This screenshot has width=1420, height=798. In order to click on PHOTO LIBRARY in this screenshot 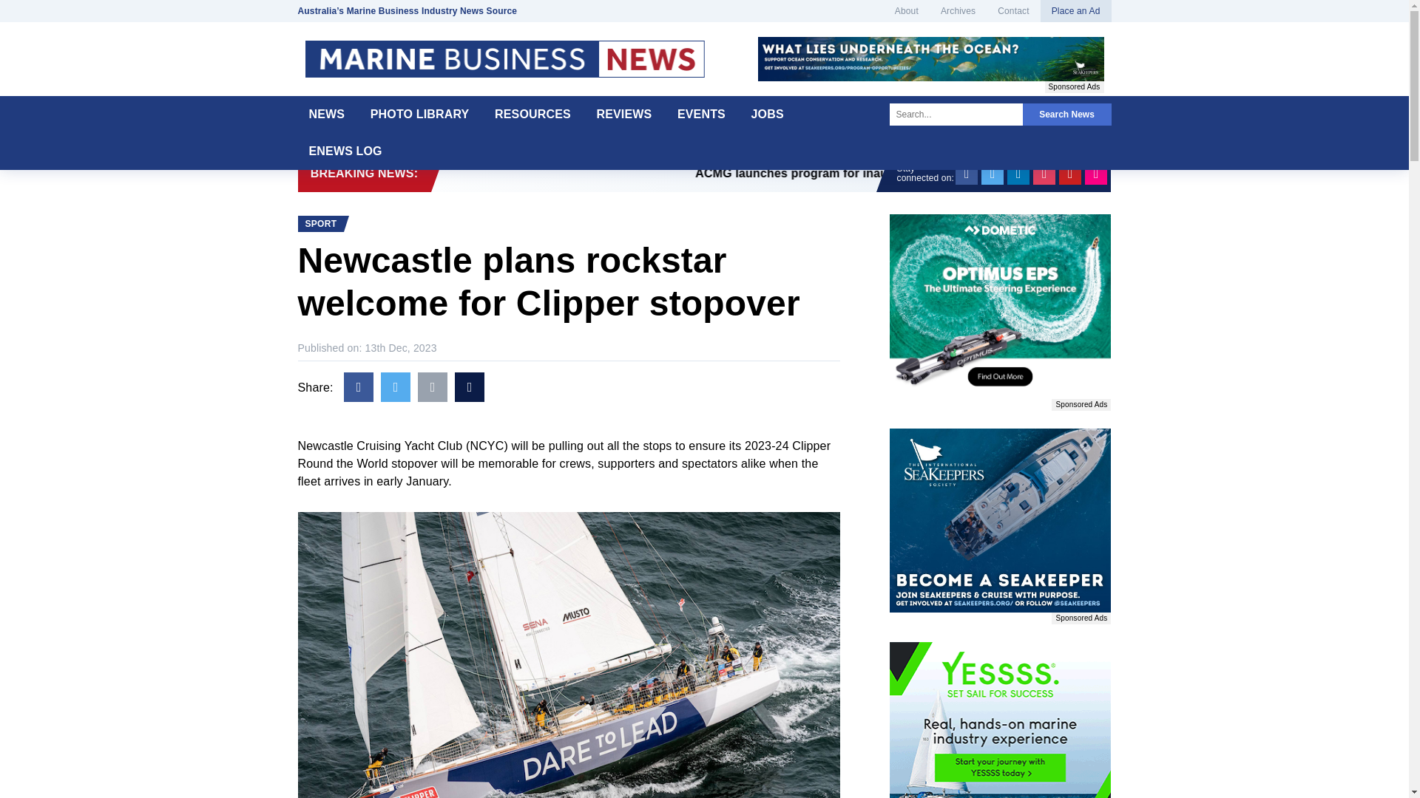, I will do `click(420, 114)`.